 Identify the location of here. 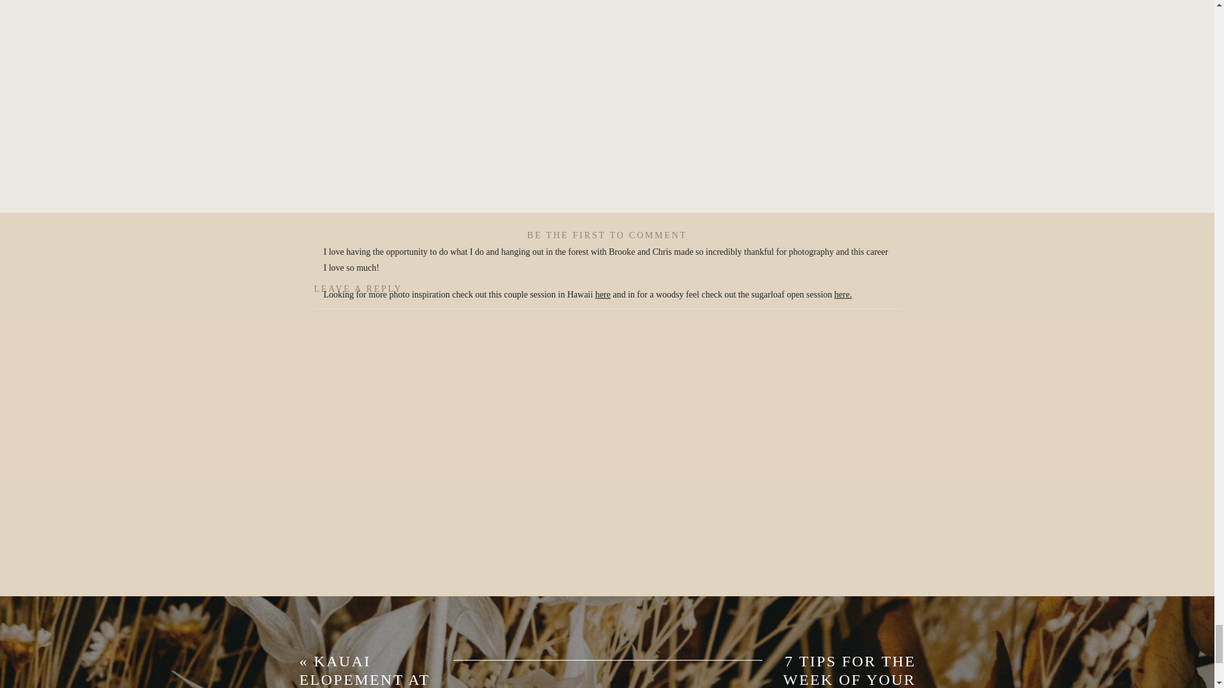
(603, 294).